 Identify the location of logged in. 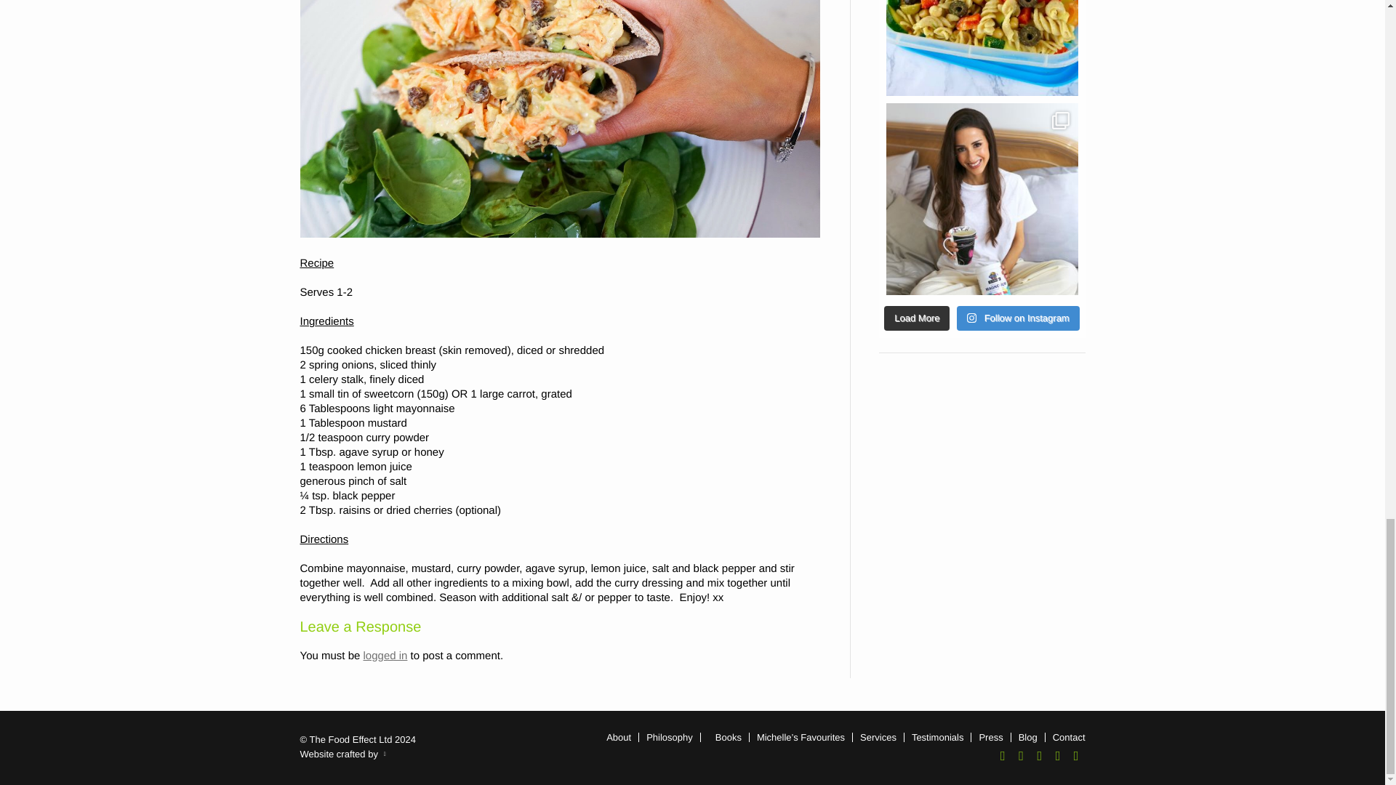
(385, 656).